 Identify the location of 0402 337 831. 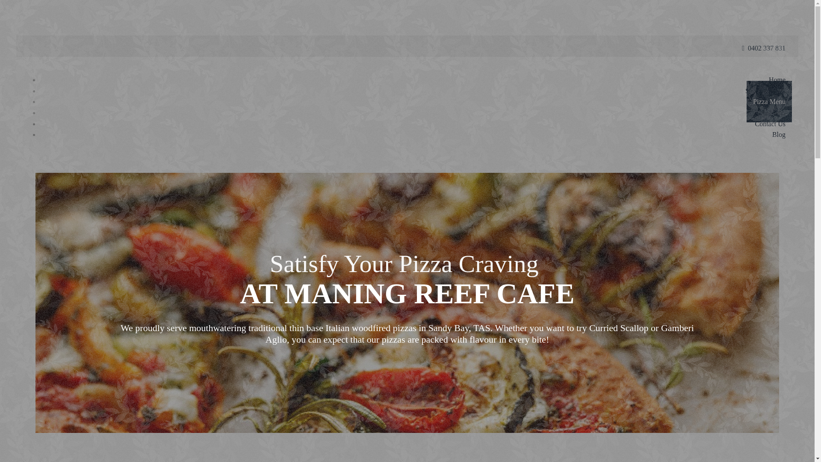
(767, 48).